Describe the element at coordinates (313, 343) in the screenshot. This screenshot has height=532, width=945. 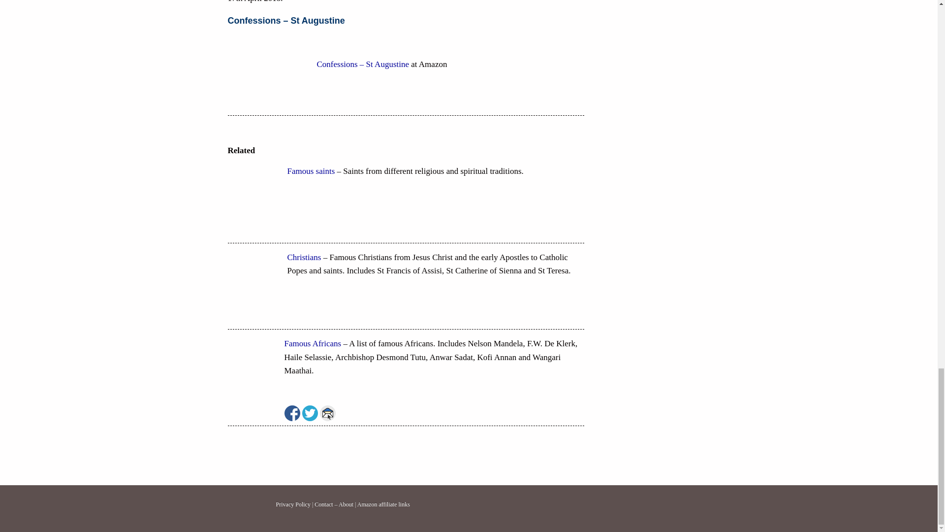
I see `Famous African people` at that location.